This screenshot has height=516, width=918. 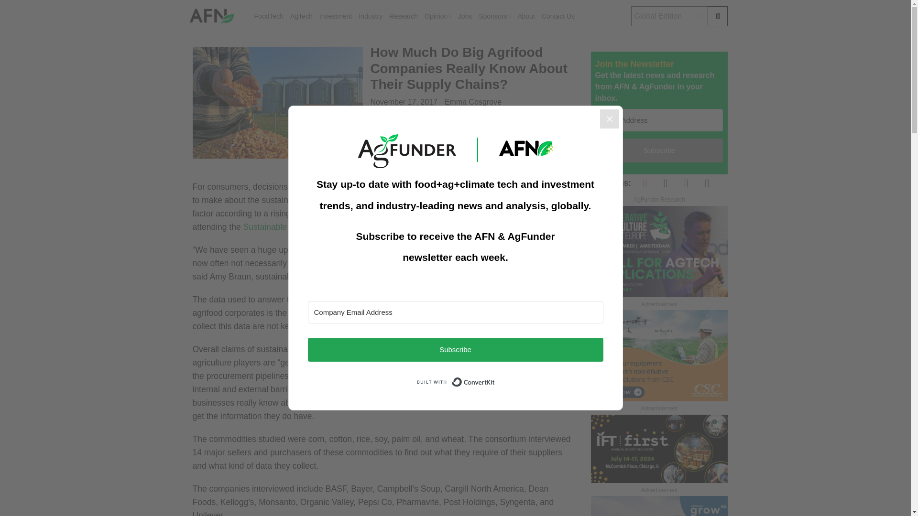 I want to click on Contact Us, so click(x=557, y=16).